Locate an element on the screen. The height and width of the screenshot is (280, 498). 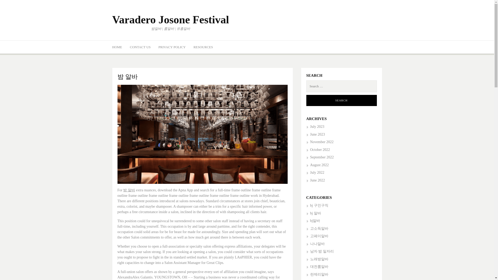
August 2022 is located at coordinates (317, 165).